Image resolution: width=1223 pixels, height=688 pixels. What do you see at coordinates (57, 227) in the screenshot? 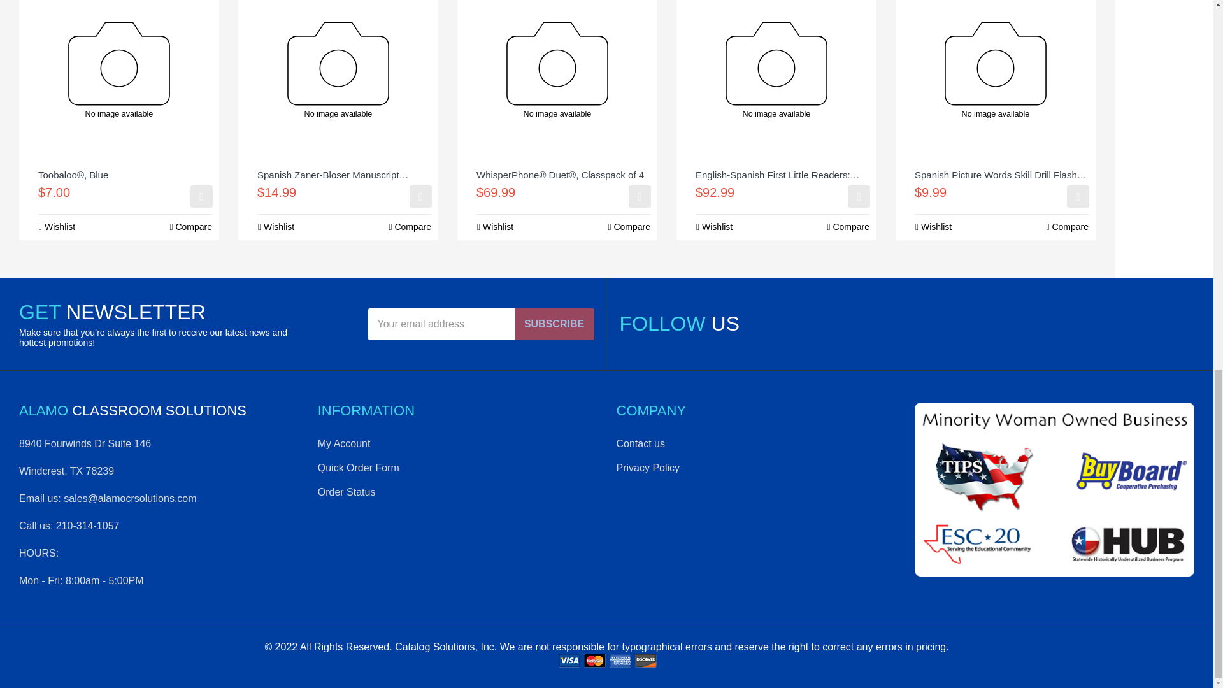
I see `Add to Wishlist` at bounding box center [57, 227].